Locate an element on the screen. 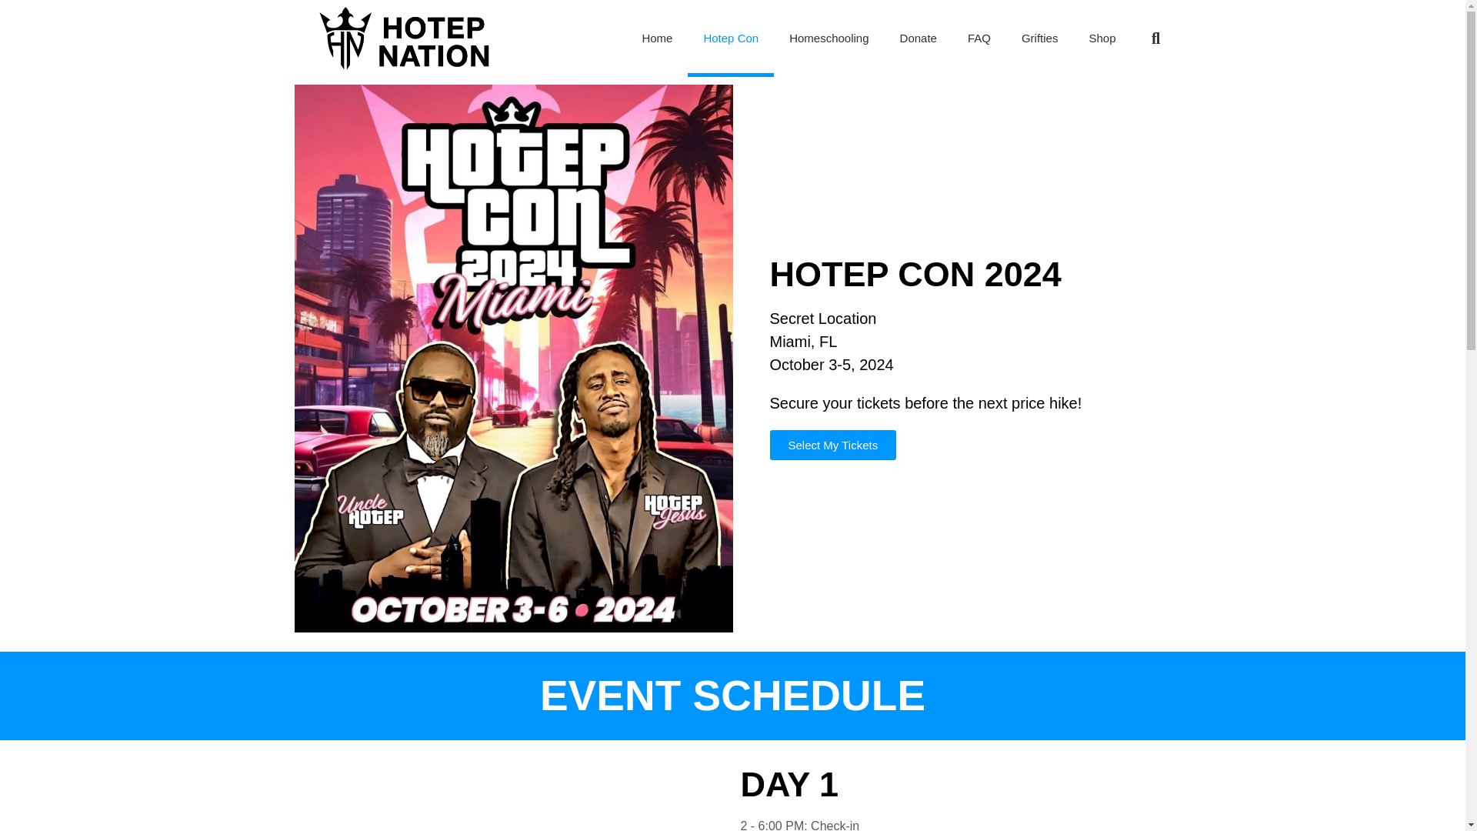 The height and width of the screenshot is (831, 1477). Homeschooling is located at coordinates (829, 38).